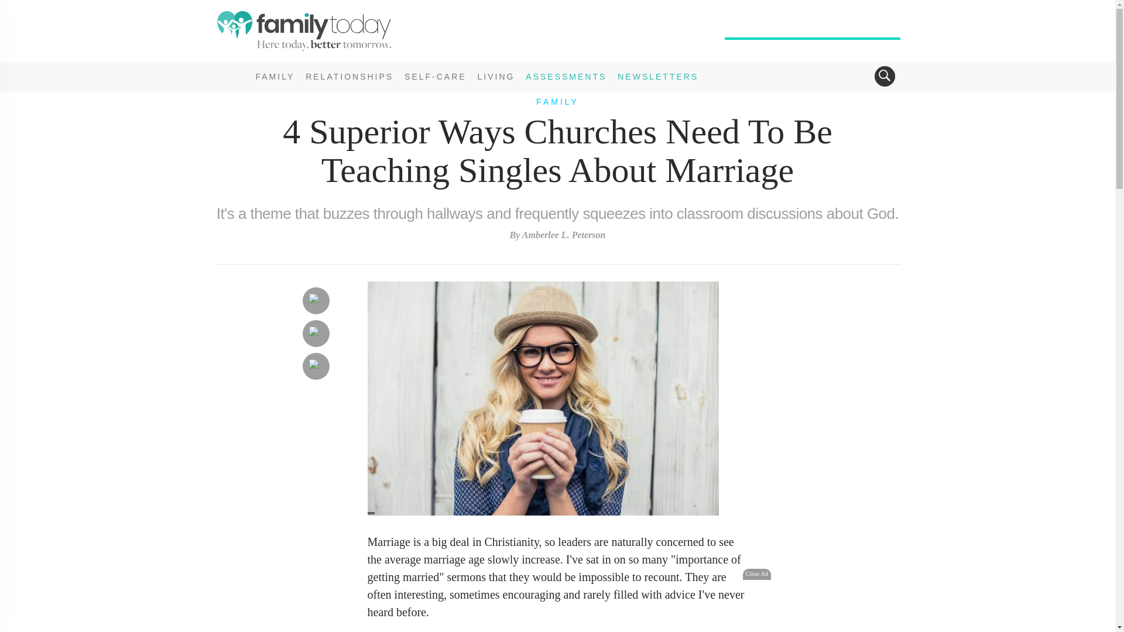 Image resolution: width=1124 pixels, height=632 pixels. Describe the element at coordinates (557, 606) in the screenshot. I see `3rd party ad content` at that location.